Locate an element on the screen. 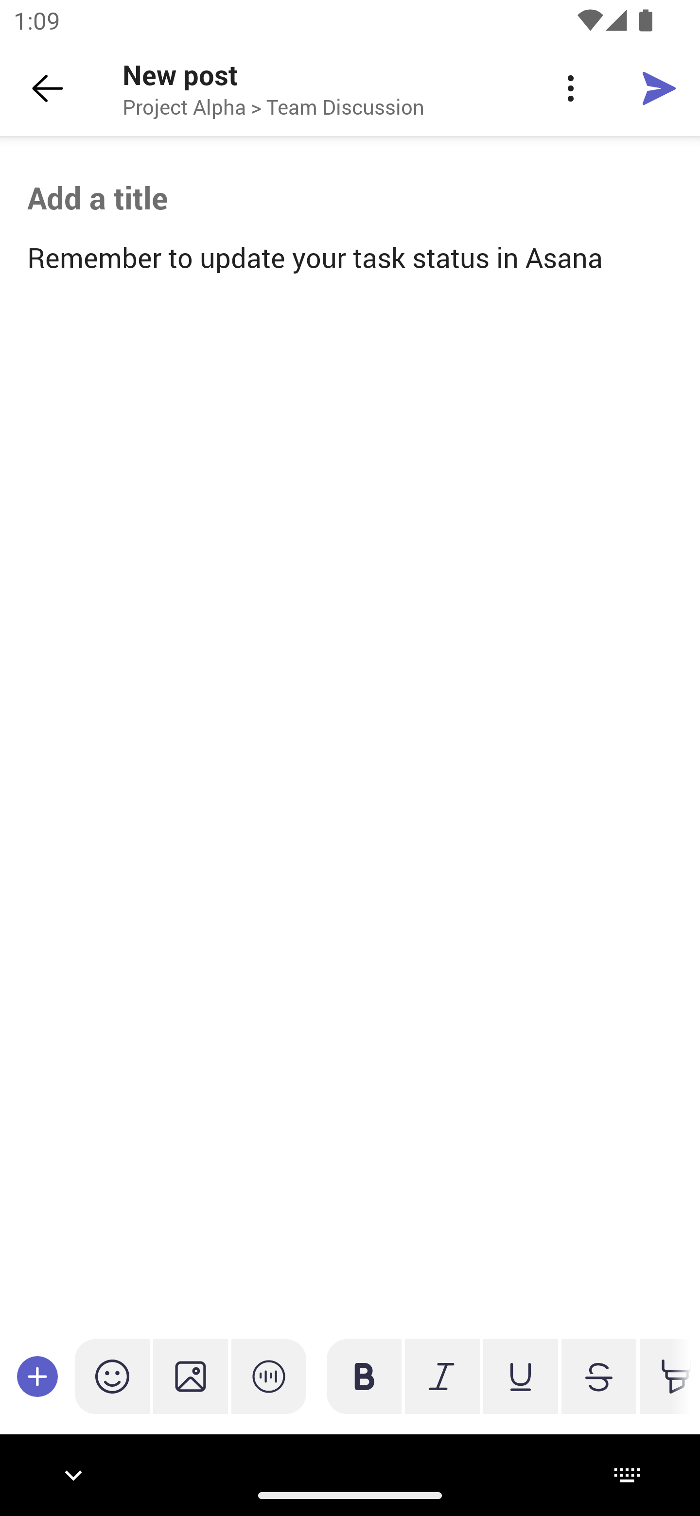 Image resolution: width=700 pixels, height=1516 pixels. Underline is located at coordinates (520, 1376).